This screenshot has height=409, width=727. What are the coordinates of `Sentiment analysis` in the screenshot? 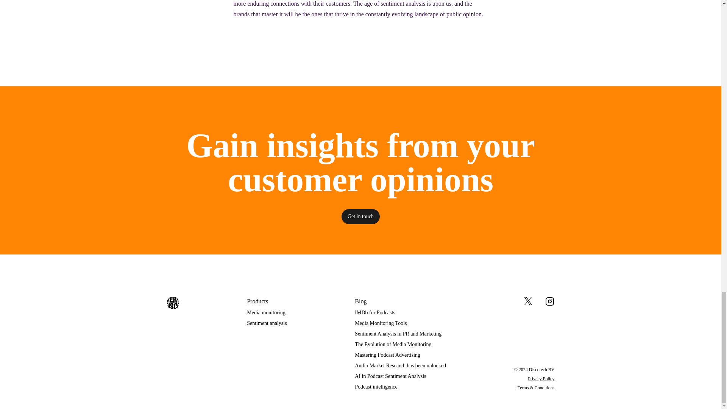 It's located at (267, 323).